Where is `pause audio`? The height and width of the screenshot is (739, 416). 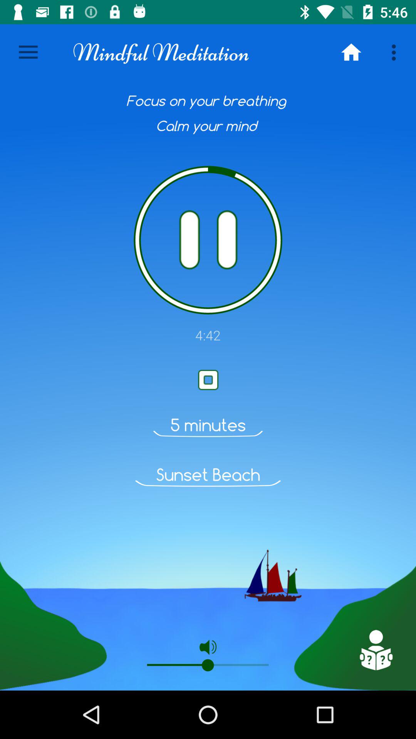
pause audio is located at coordinates (208, 240).